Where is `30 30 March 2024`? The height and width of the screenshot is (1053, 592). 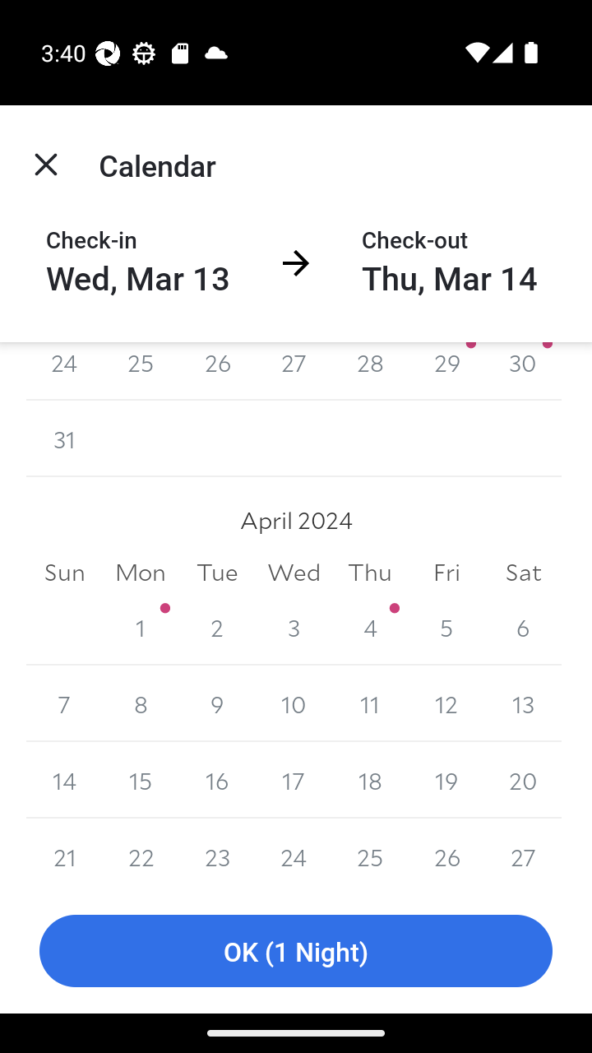
30 30 March 2024 is located at coordinates (523, 371).